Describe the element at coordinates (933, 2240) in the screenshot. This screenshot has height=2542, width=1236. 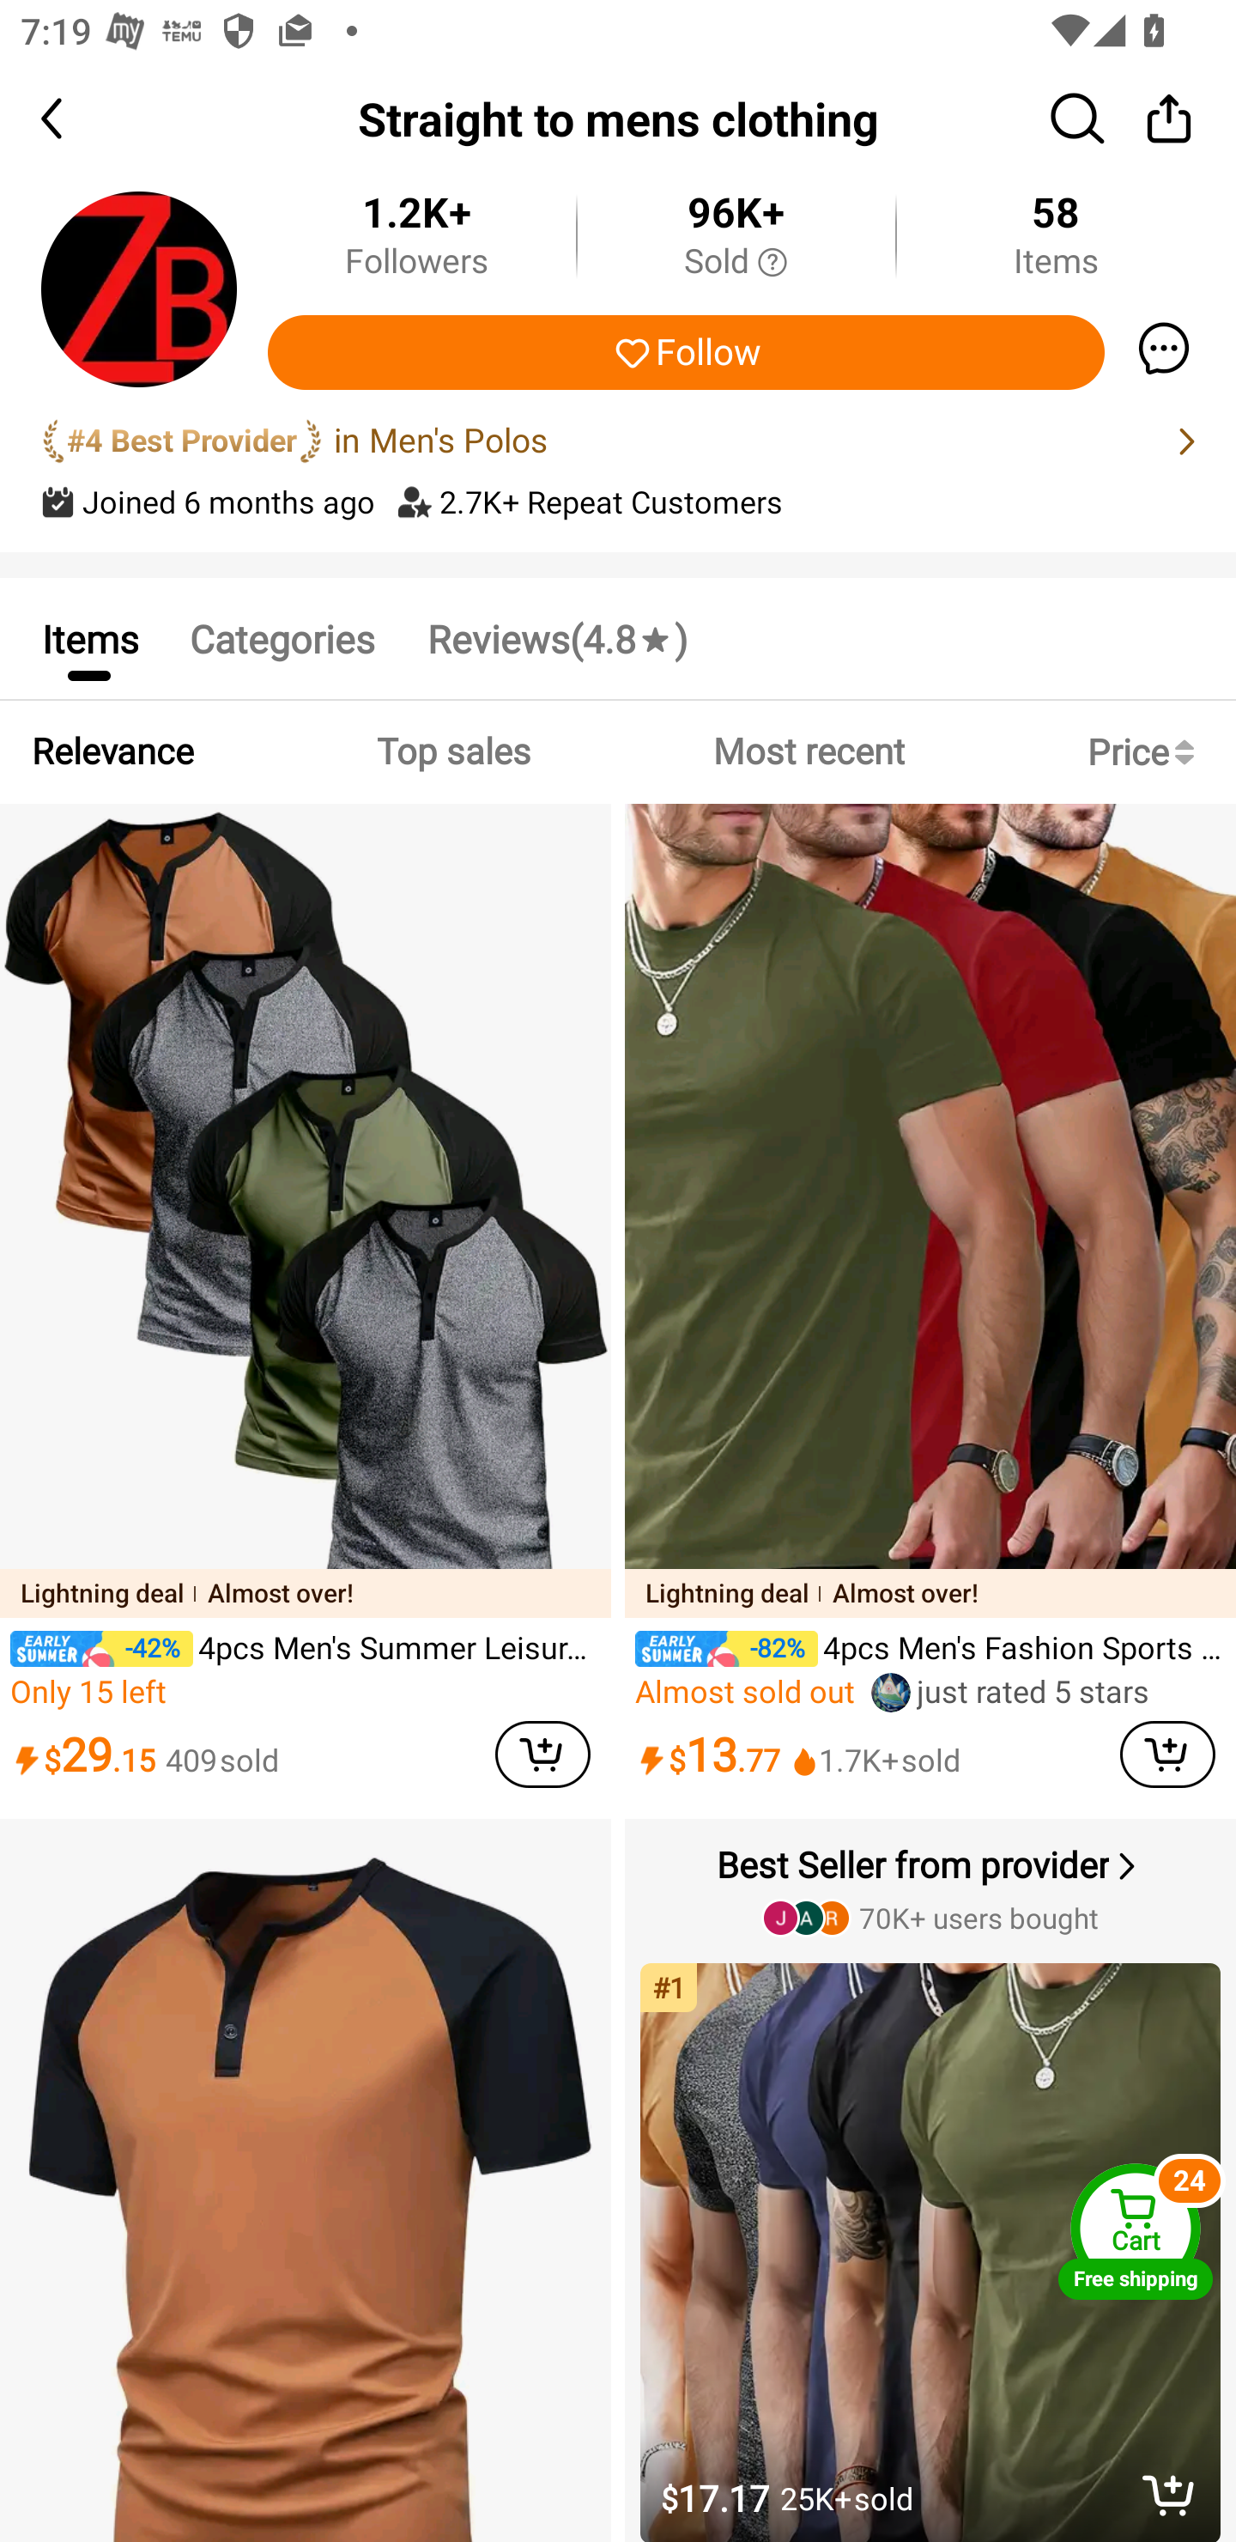
I see `#1 $17.17 25K+￼sold delete` at that location.